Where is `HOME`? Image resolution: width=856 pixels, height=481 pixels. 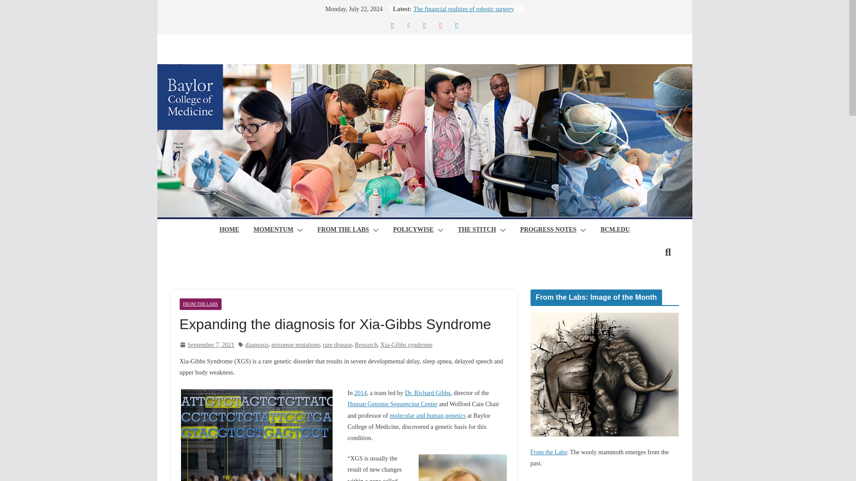
HOME is located at coordinates (229, 230).